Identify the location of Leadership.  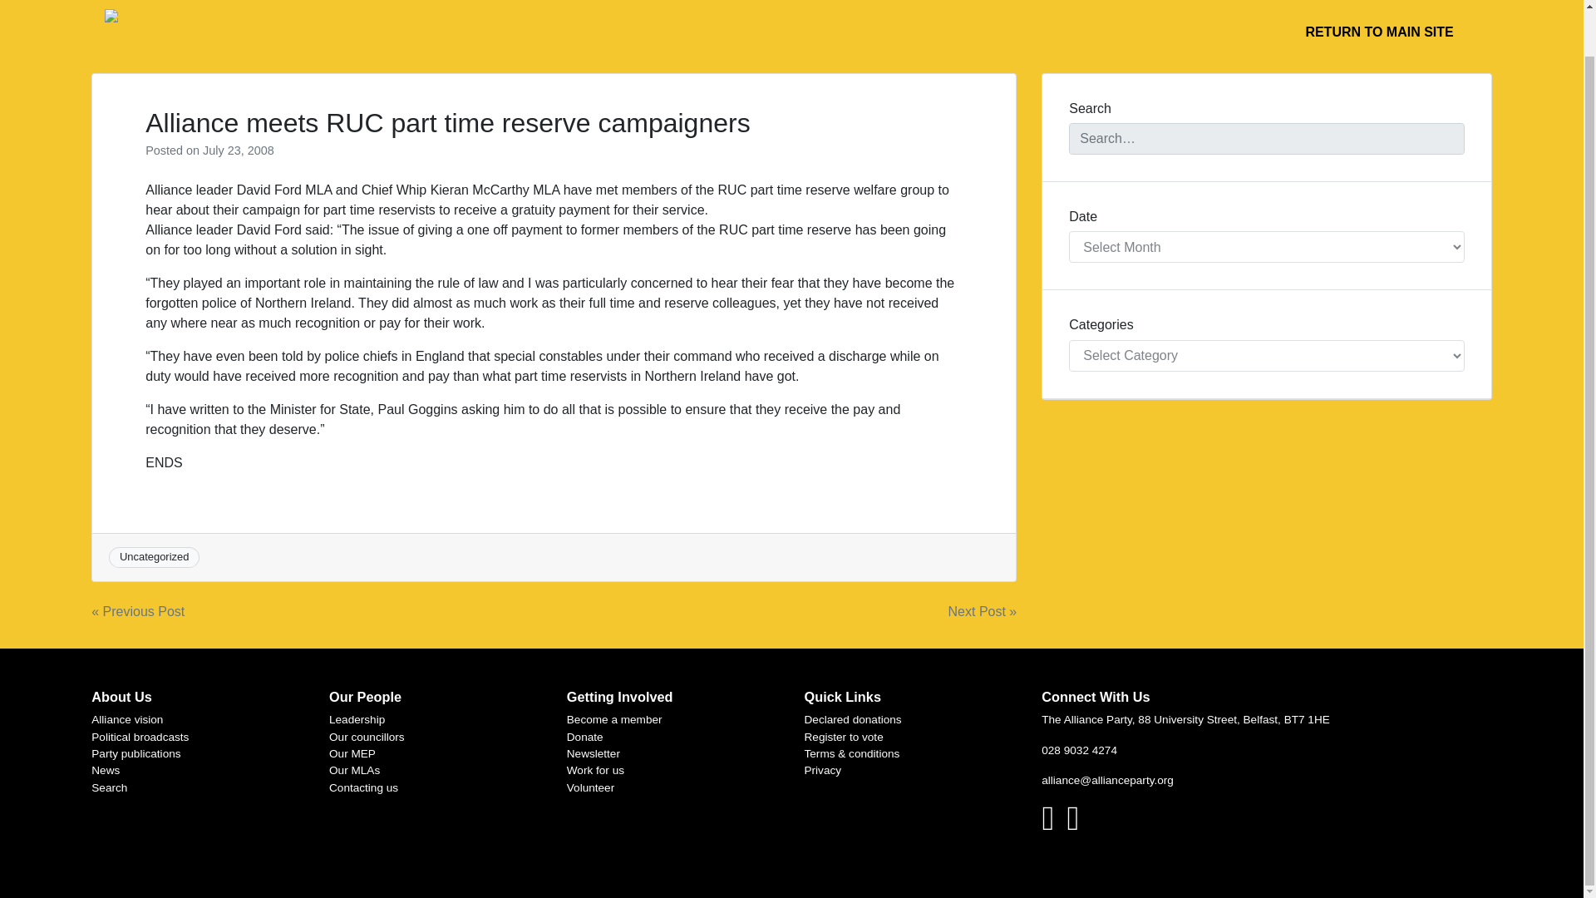
(356, 718).